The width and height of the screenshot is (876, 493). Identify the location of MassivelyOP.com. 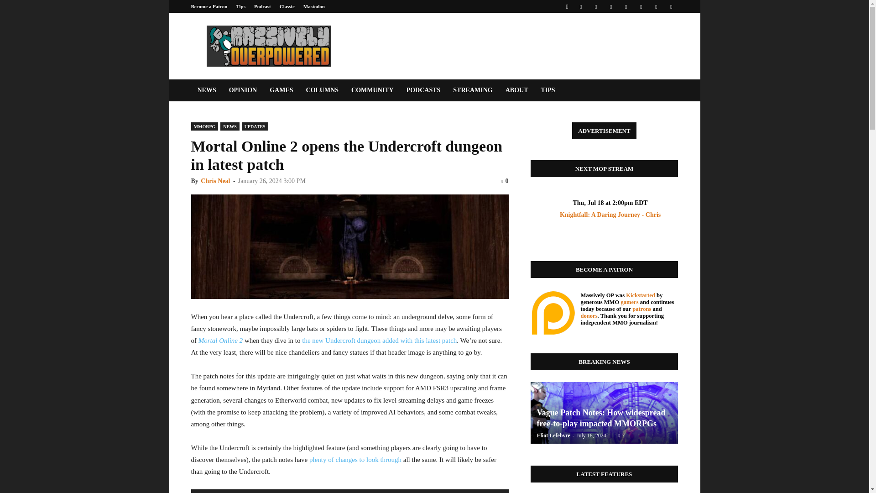
(268, 46).